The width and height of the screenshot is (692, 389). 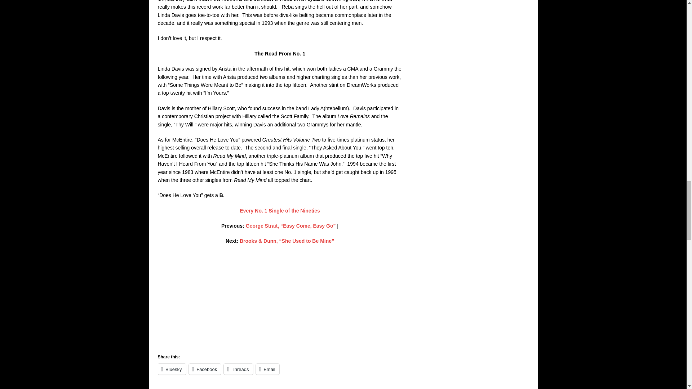 I want to click on Click to share on Threads, so click(x=238, y=369).